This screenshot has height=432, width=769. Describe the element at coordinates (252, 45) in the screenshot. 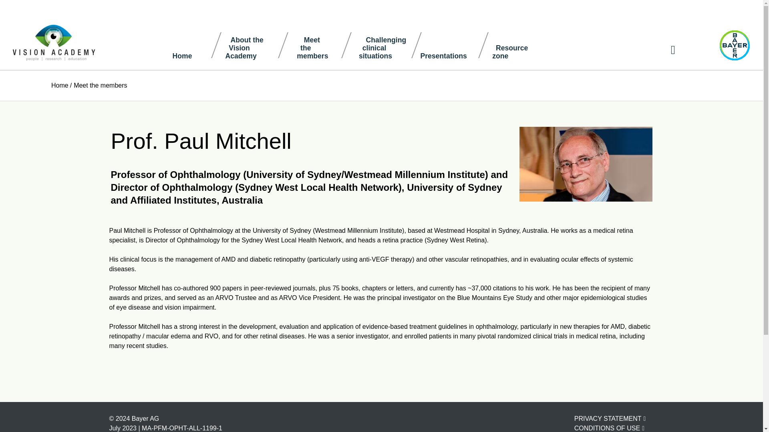

I see `Toggle search input` at that location.